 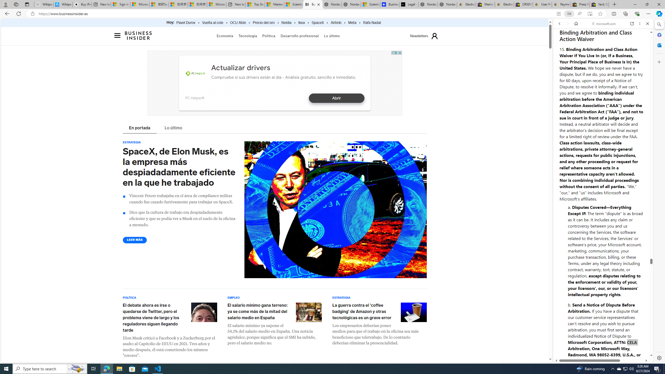 I want to click on Minimize Search pane, so click(x=659, y=24).